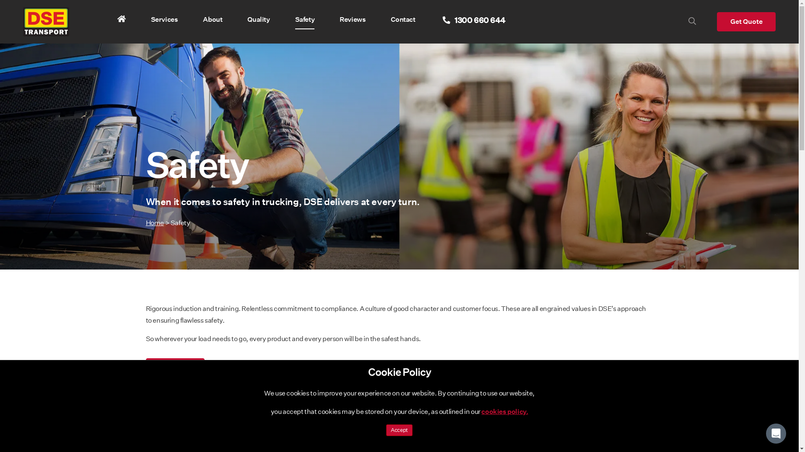  What do you see at coordinates (505, 412) in the screenshot?
I see `cookies policy.` at bounding box center [505, 412].